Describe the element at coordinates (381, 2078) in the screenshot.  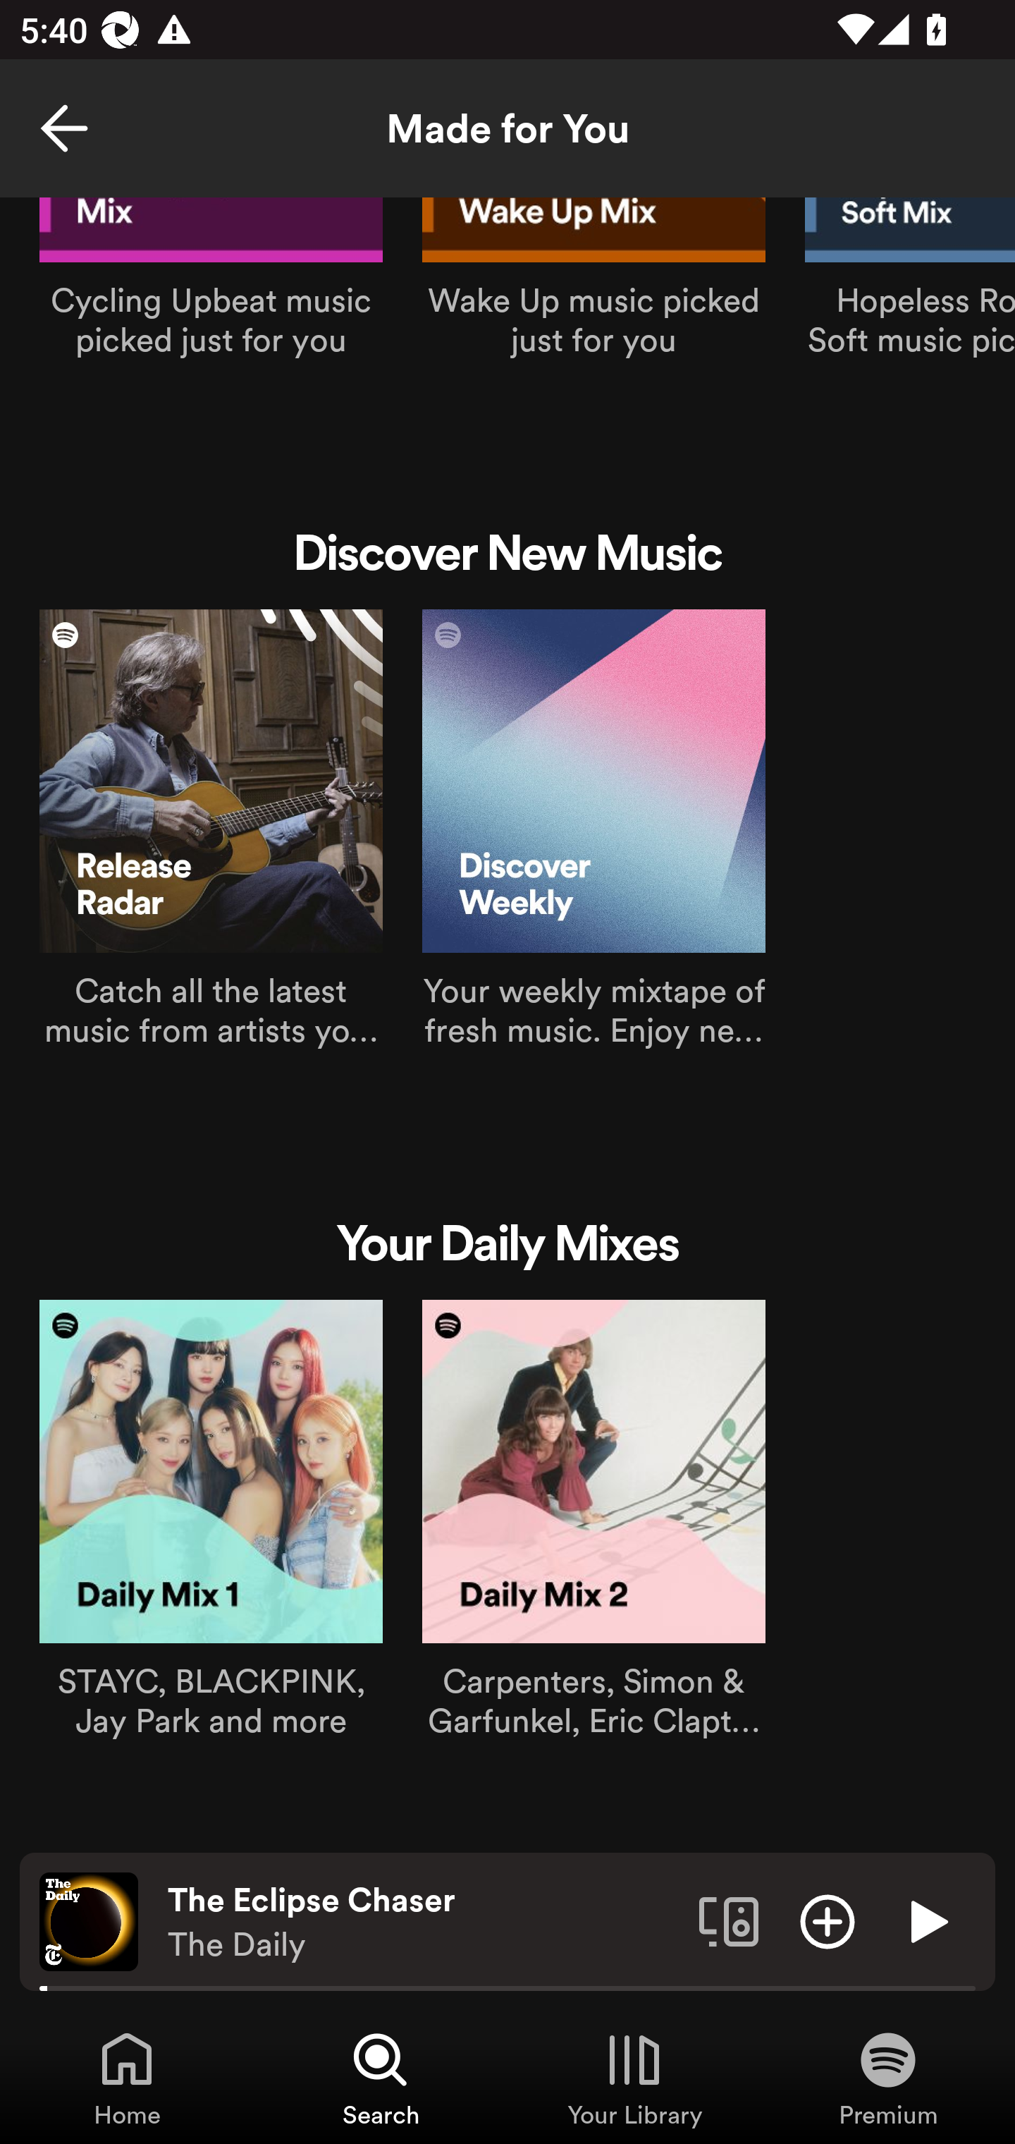
I see `Search, Tab 2 of 4 Search Search` at that location.